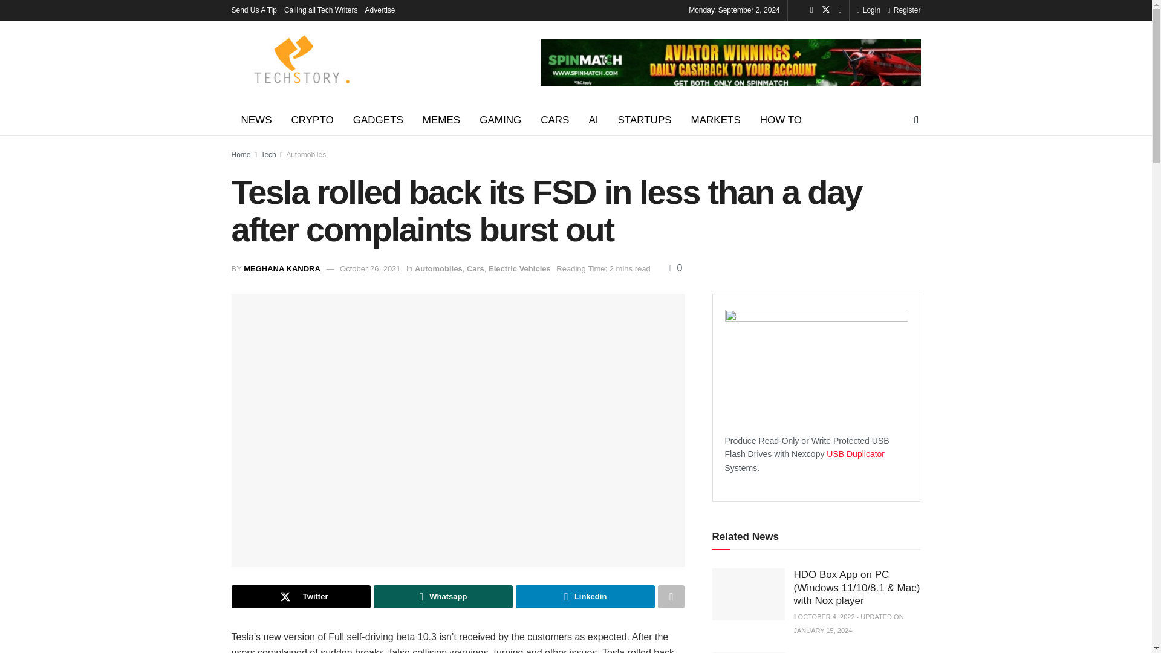 The image size is (1161, 653). What do you see at coordinates (554, 120) in the screenshot?
I see `CARS` at bounding box center [554, 120].